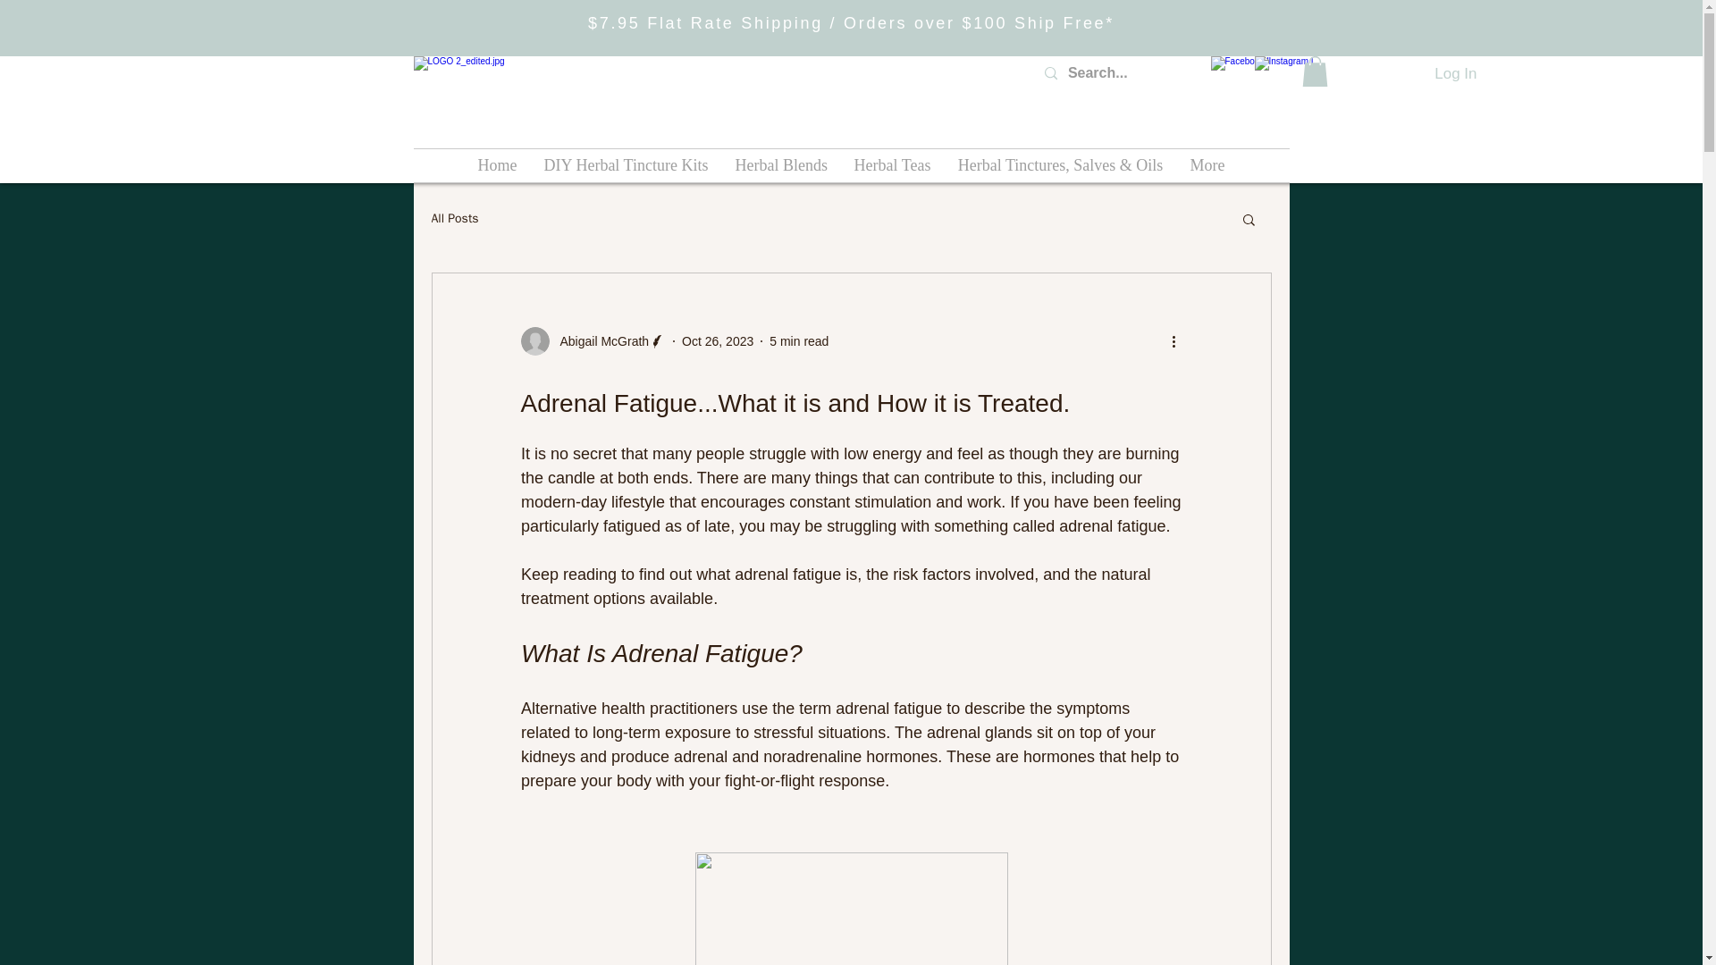  I want to click on All Posts, so click(454, 218).